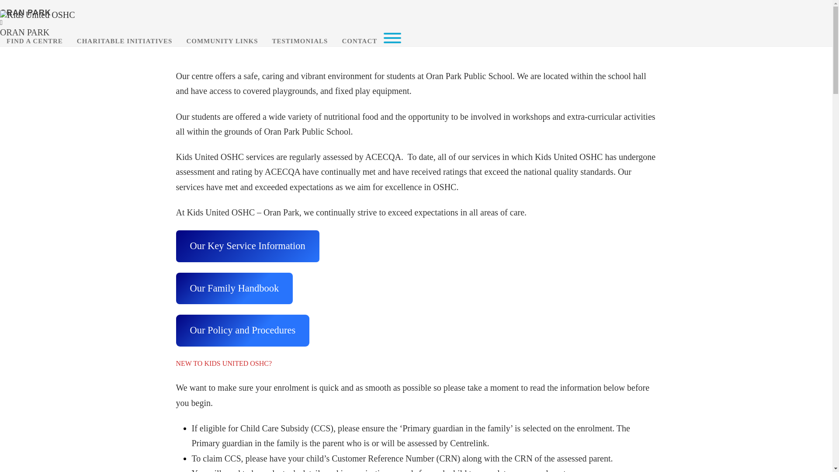  What do you see at coordinates (359, 41) in the screenshot?
I see `CONTACT` at bounding box center [359, 41].